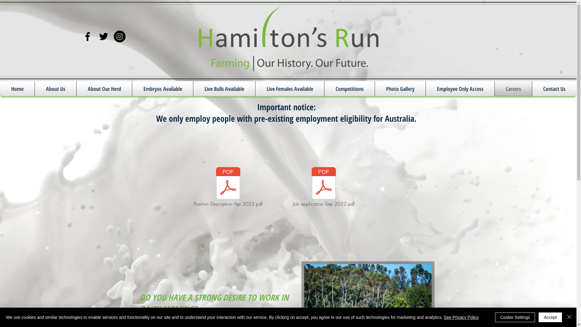 The height and width of the screenshot is (327, 581). Describe the element at coordinates (163, 89) in the screenshot. I see `Embryos Available` at that location.